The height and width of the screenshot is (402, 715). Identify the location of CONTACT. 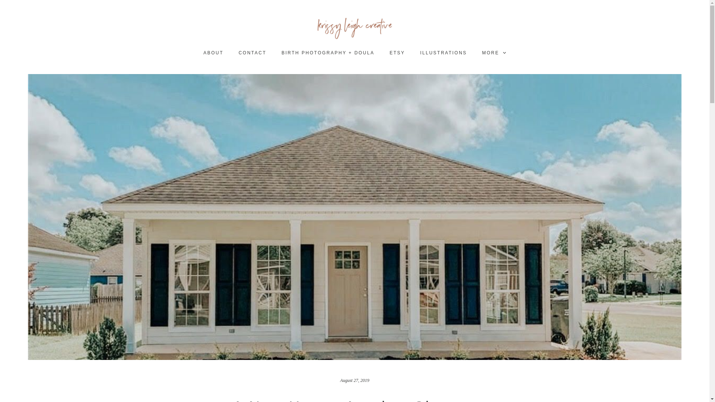
(252, 53).